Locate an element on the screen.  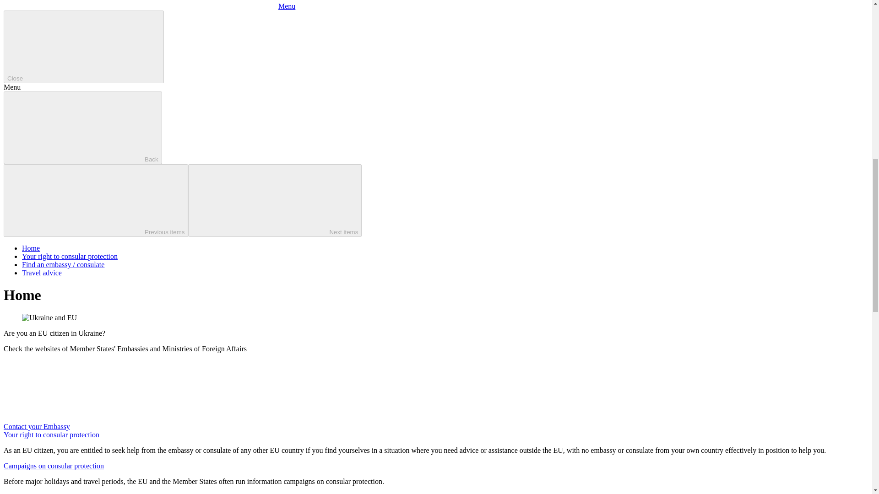
Close is located at coordinates (83, 47).